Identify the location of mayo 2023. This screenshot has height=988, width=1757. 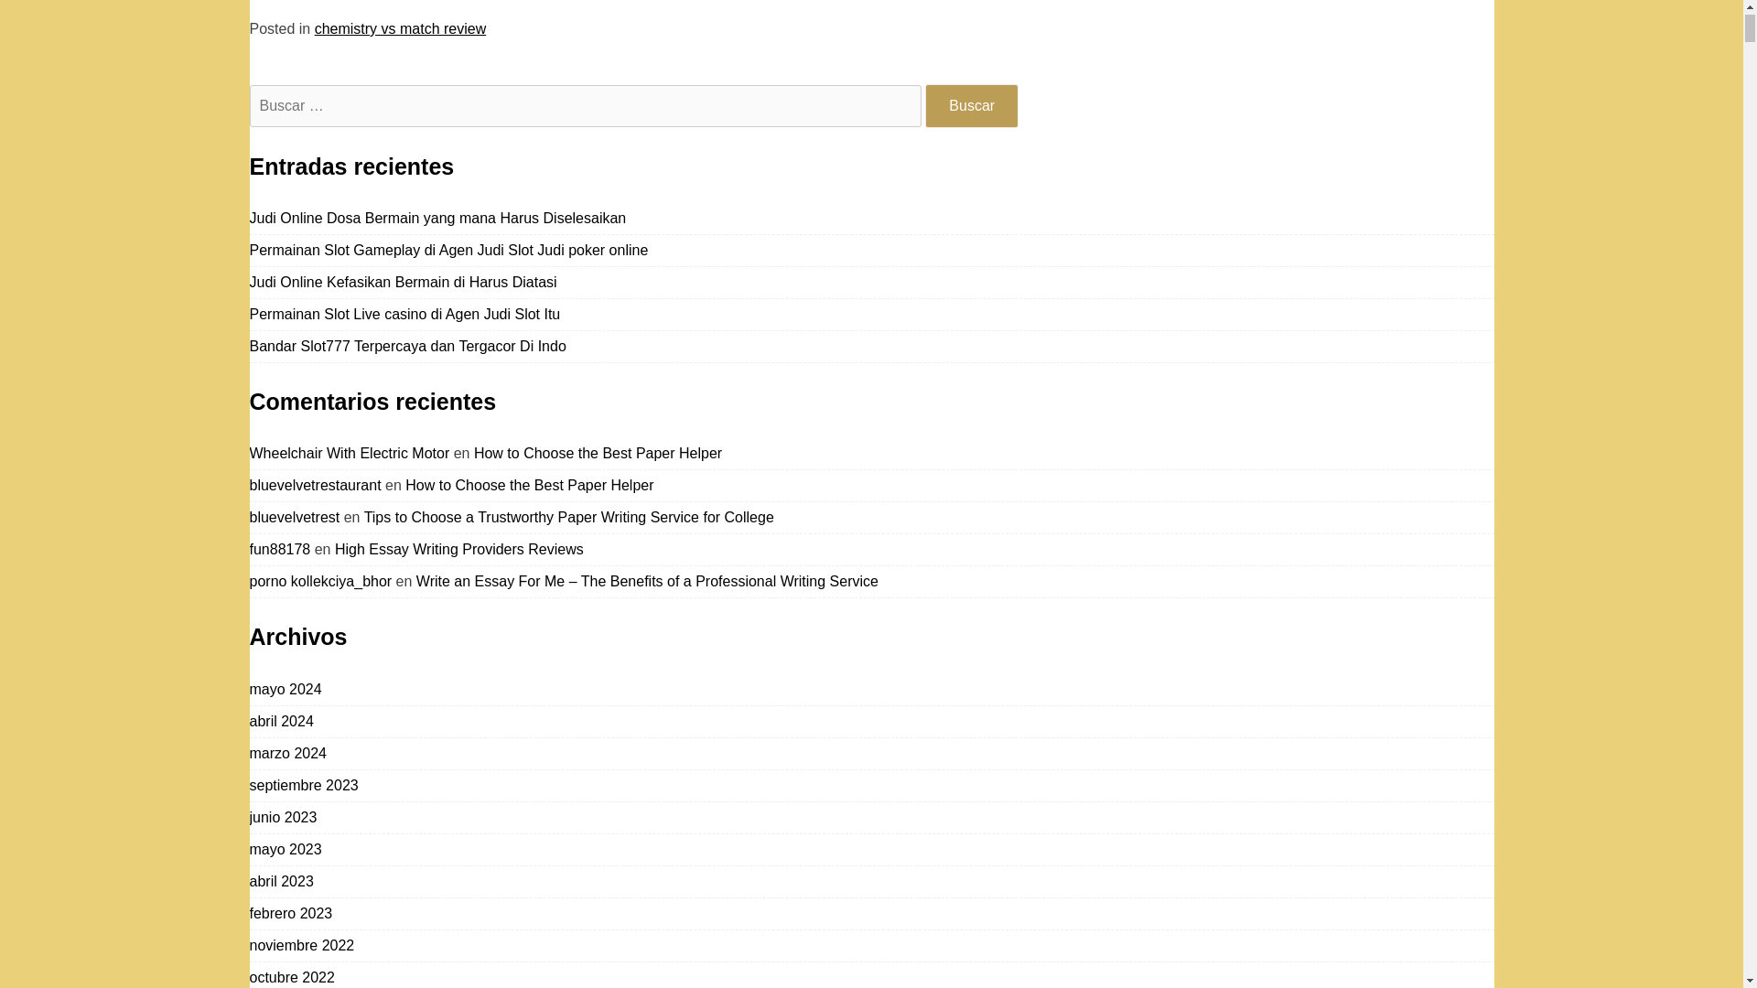
(286, 849).